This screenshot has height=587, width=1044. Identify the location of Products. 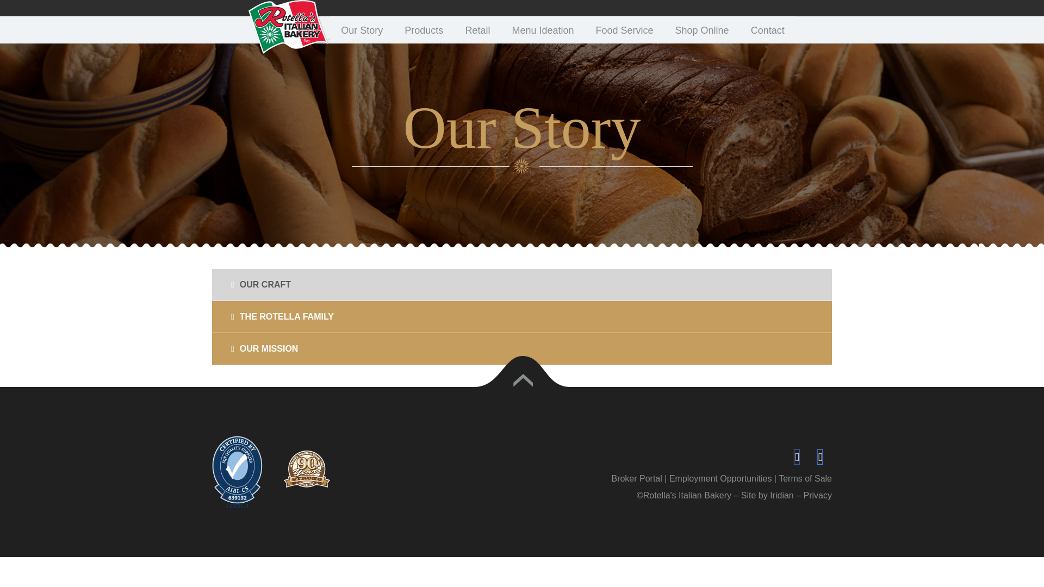
(424, 29).